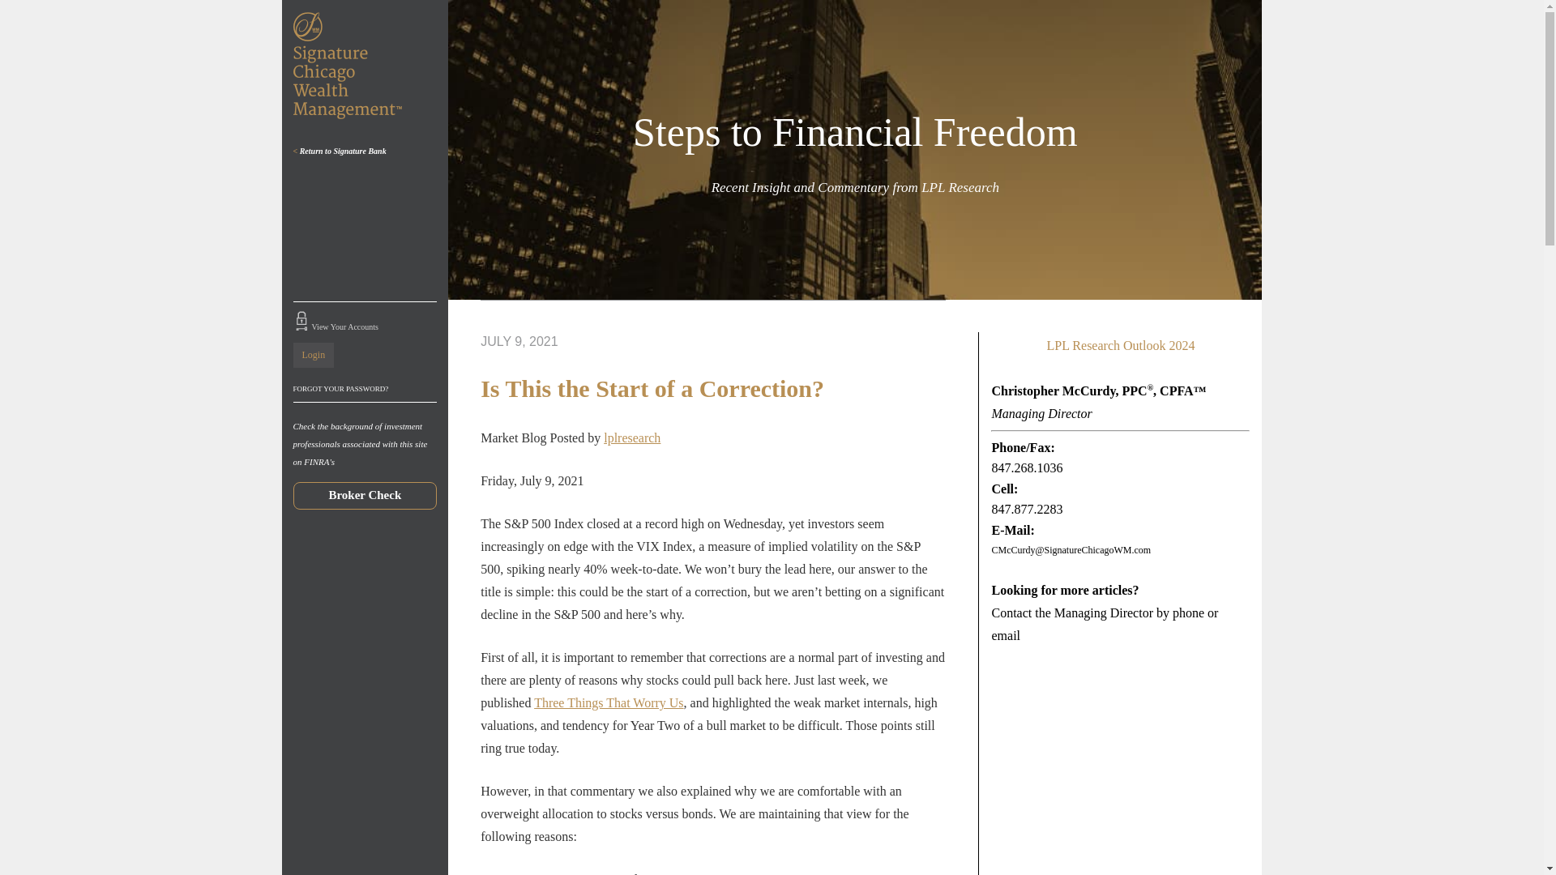  I want to click on 847.268.1036, so click(1027, 468).